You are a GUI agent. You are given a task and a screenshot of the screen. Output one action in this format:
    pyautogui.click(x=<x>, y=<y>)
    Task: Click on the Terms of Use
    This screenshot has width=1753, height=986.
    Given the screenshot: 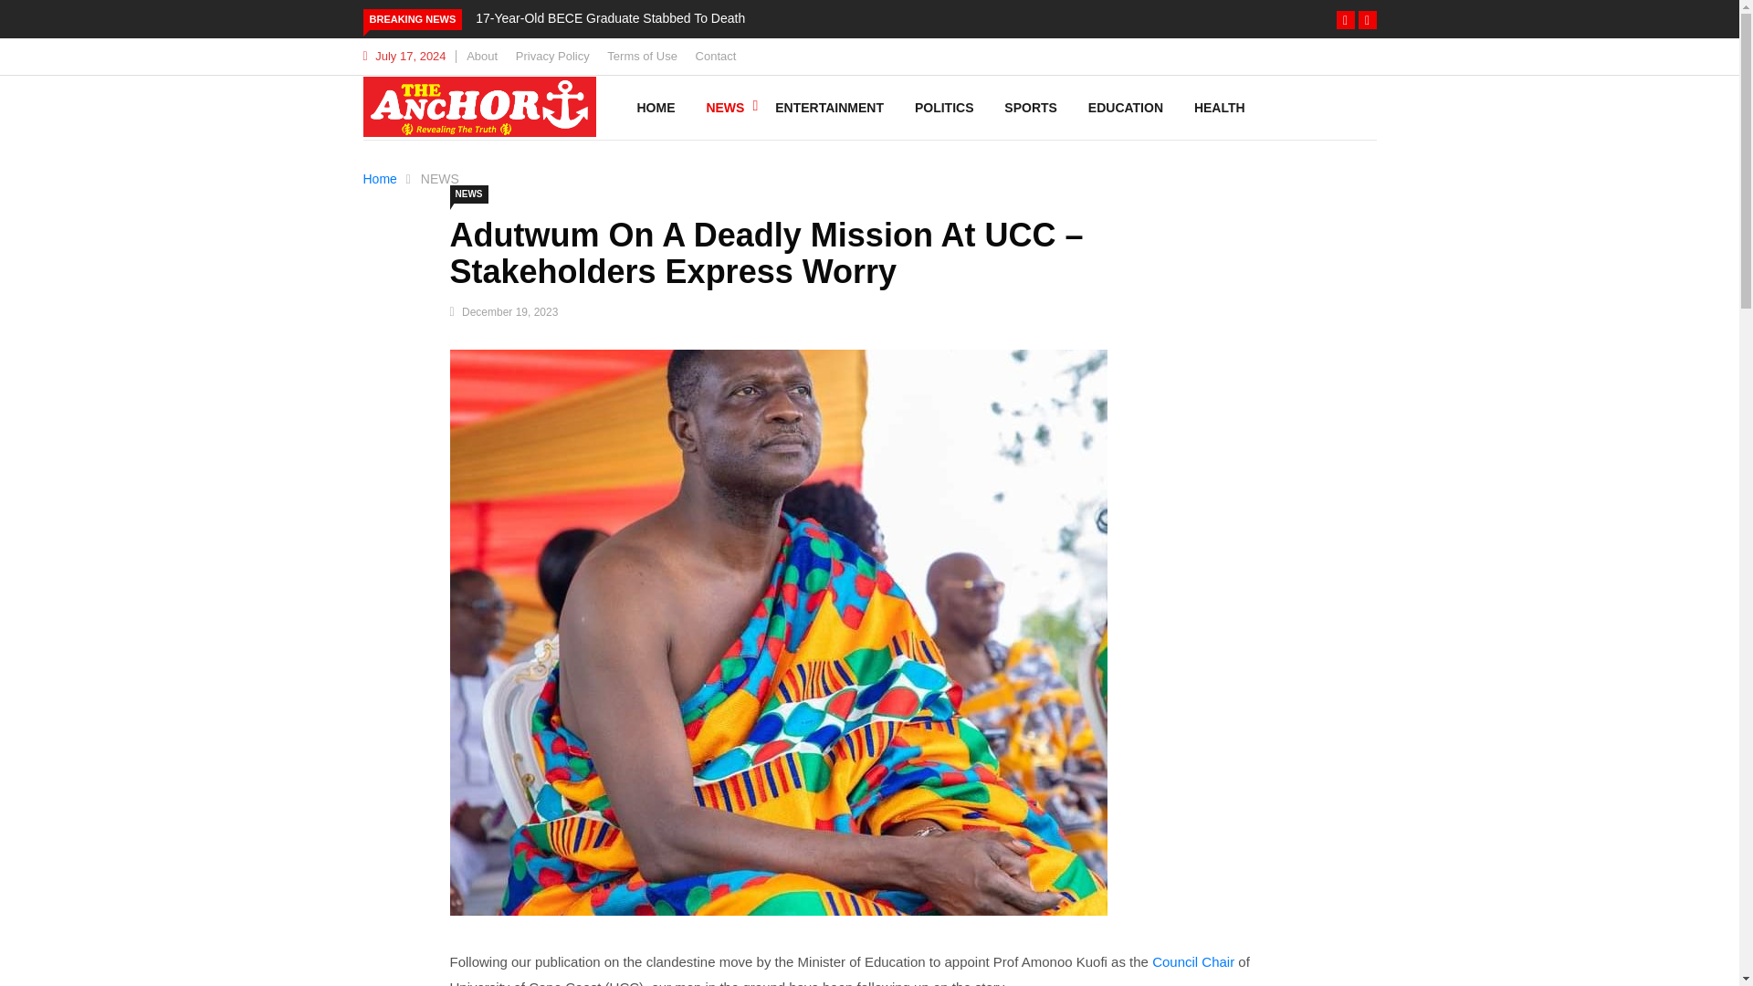 What is the action you would take?
    pyautogui.click(x=641, y=57)
    